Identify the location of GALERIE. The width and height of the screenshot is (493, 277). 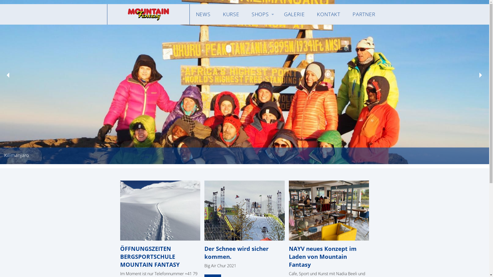
(294, 14).